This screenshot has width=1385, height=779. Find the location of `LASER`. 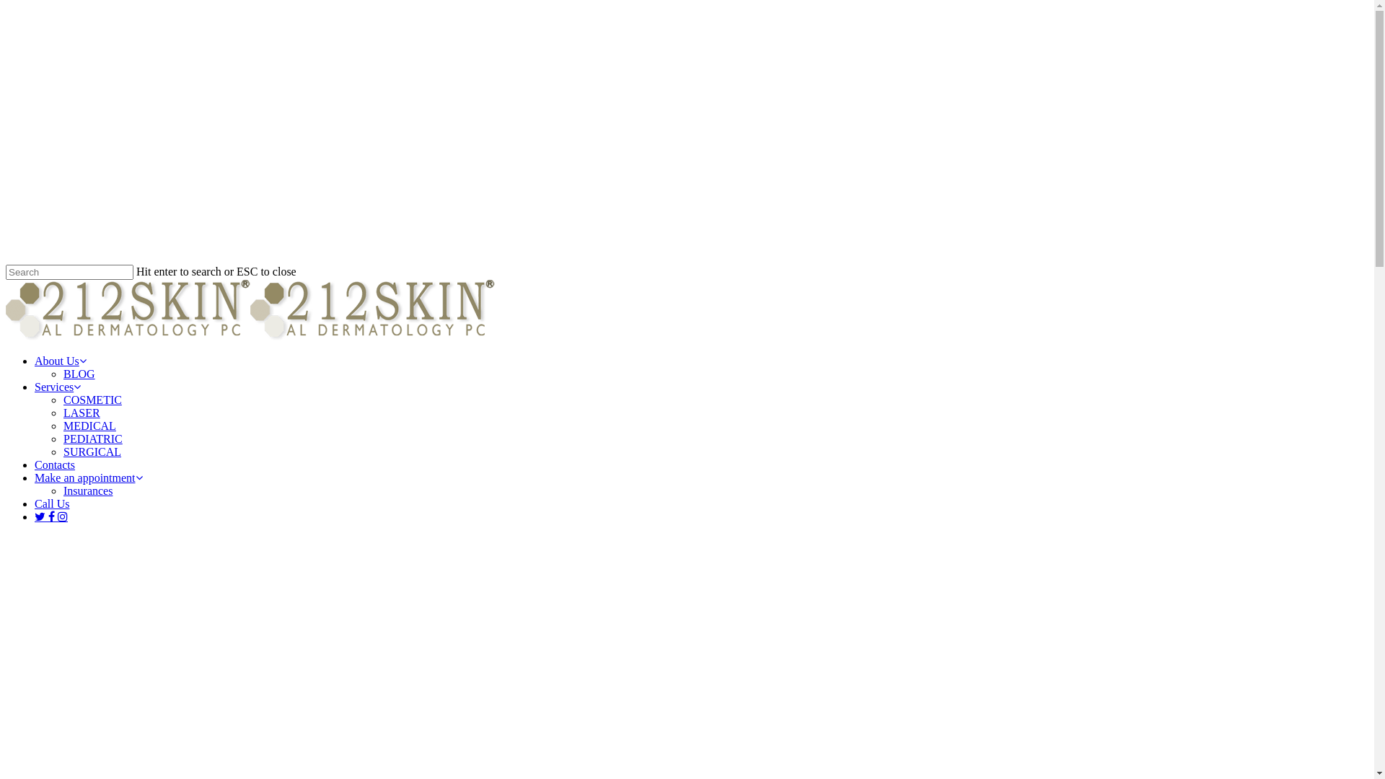

LASER is located at coordinates (82, 413).